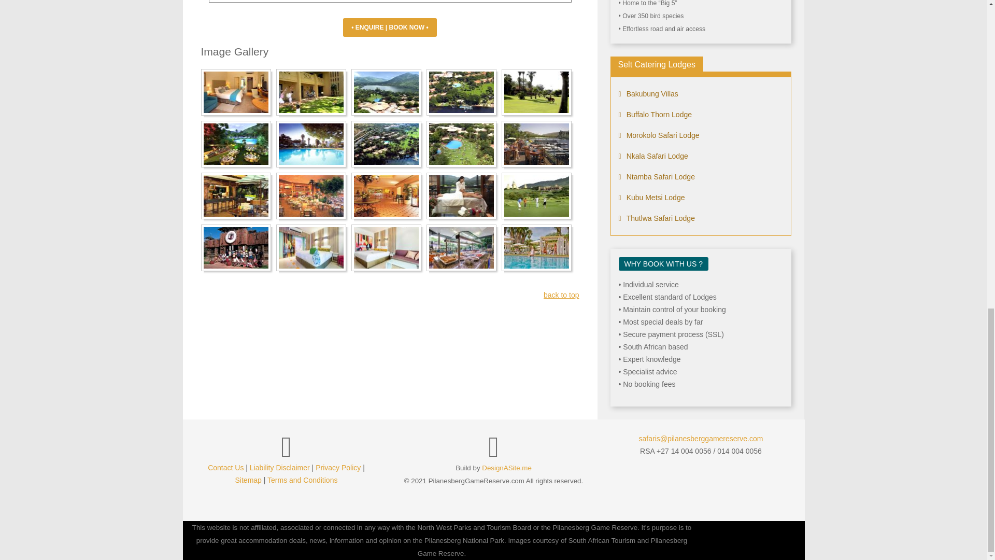  Describe the element at coordinates (536, 144) in the screenshot. I see `Click to enlarge image 010-Sun-City-Cabanas-Hotel.jpg` at that location.